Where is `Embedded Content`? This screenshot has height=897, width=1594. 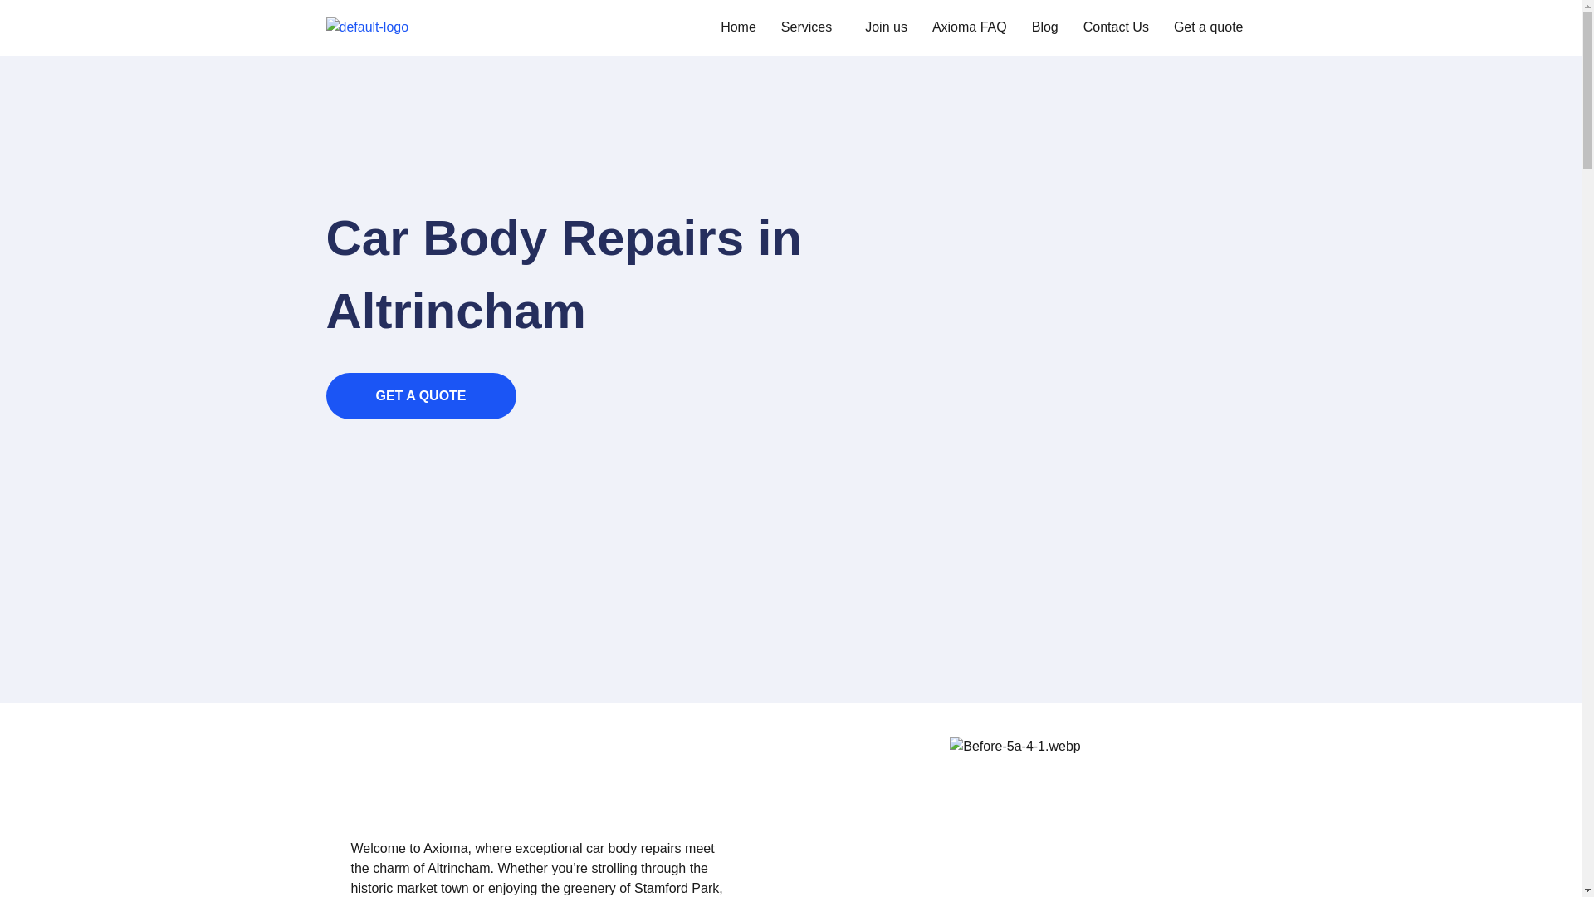 Embedded Content is located at coordinates (433, 505).